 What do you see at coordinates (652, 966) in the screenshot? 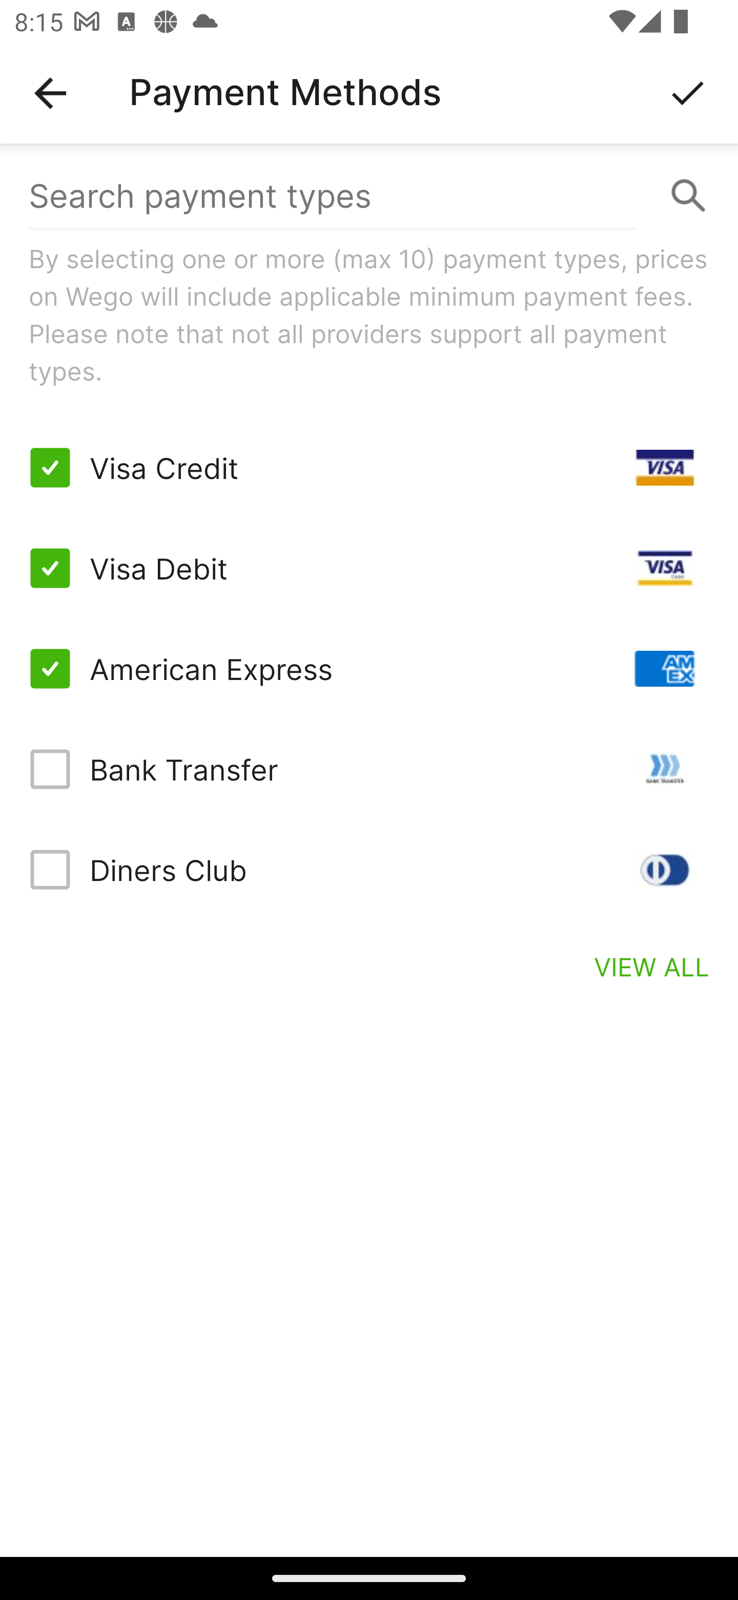
I see `VIEW ALL` at bounding box center [652, 966].